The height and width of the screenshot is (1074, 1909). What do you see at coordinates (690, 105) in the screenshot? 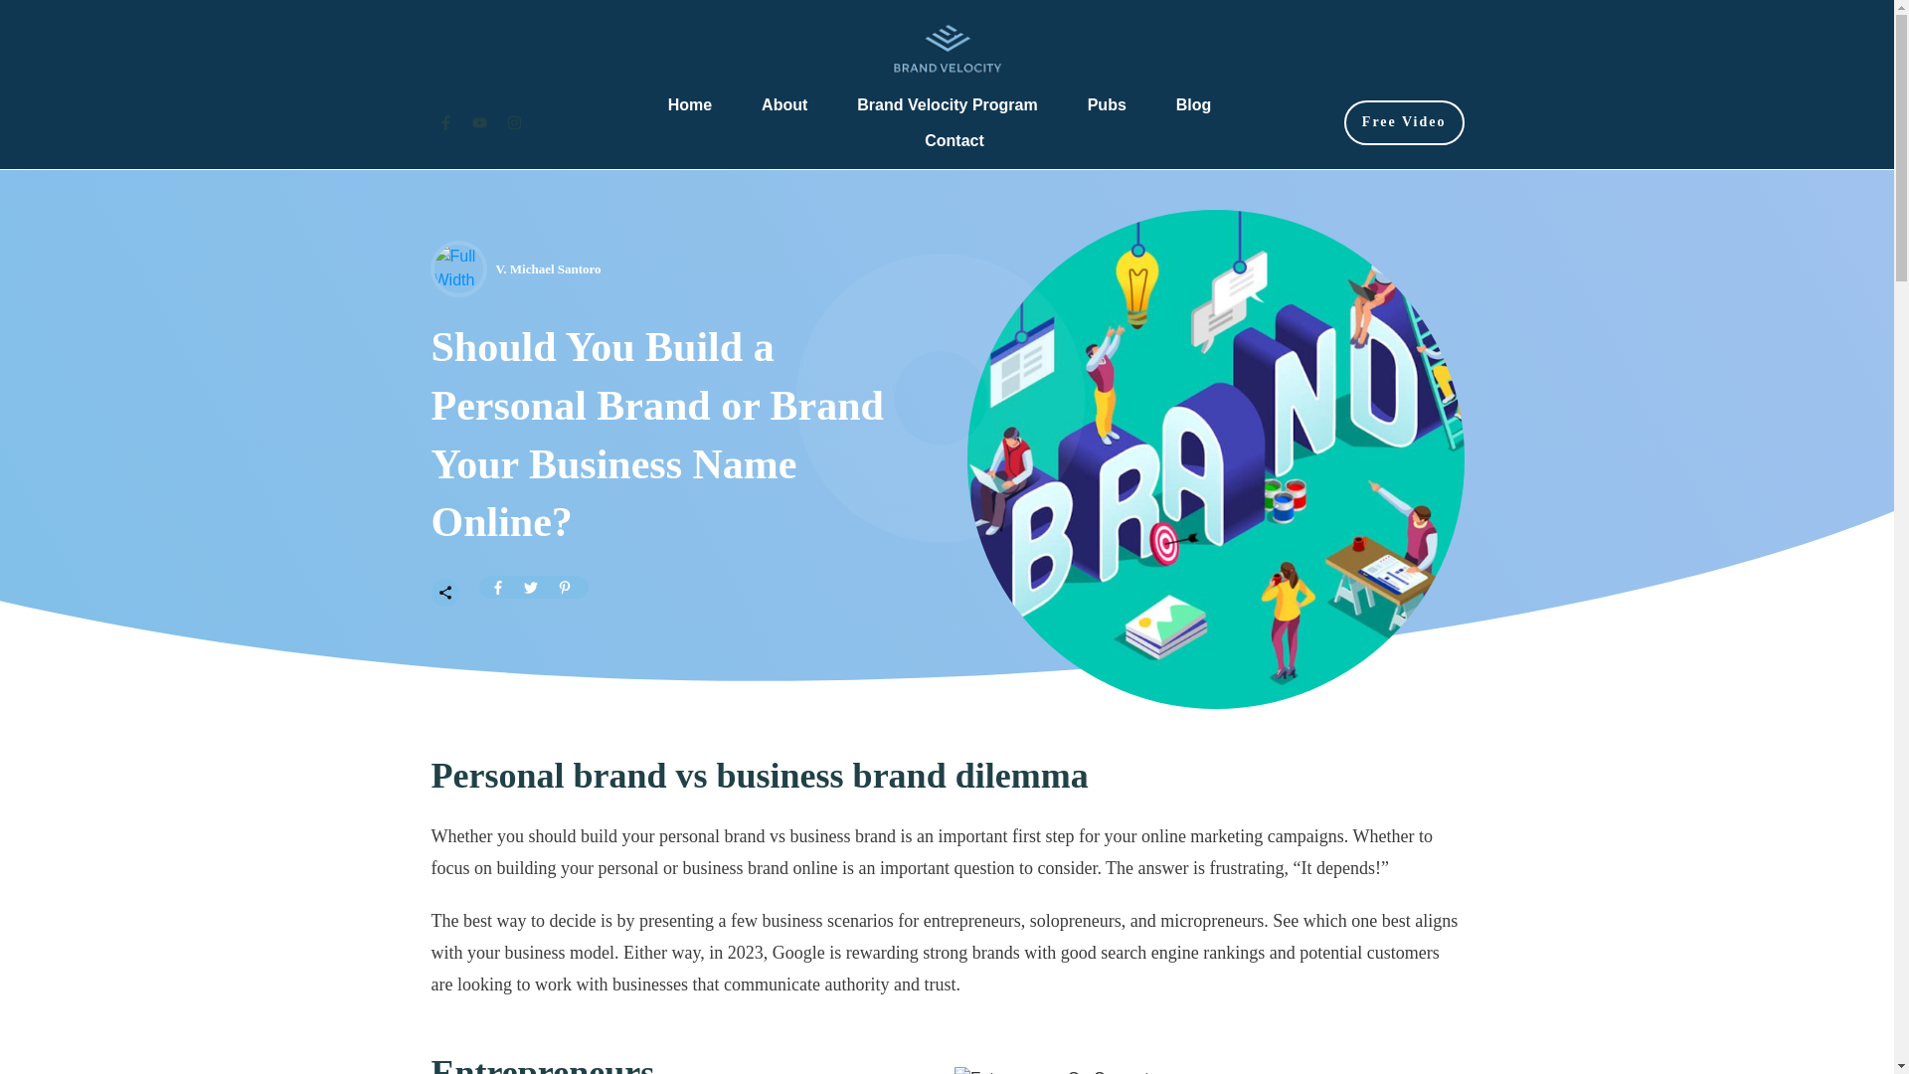
I see `Home` at bounding box center [690, 105].